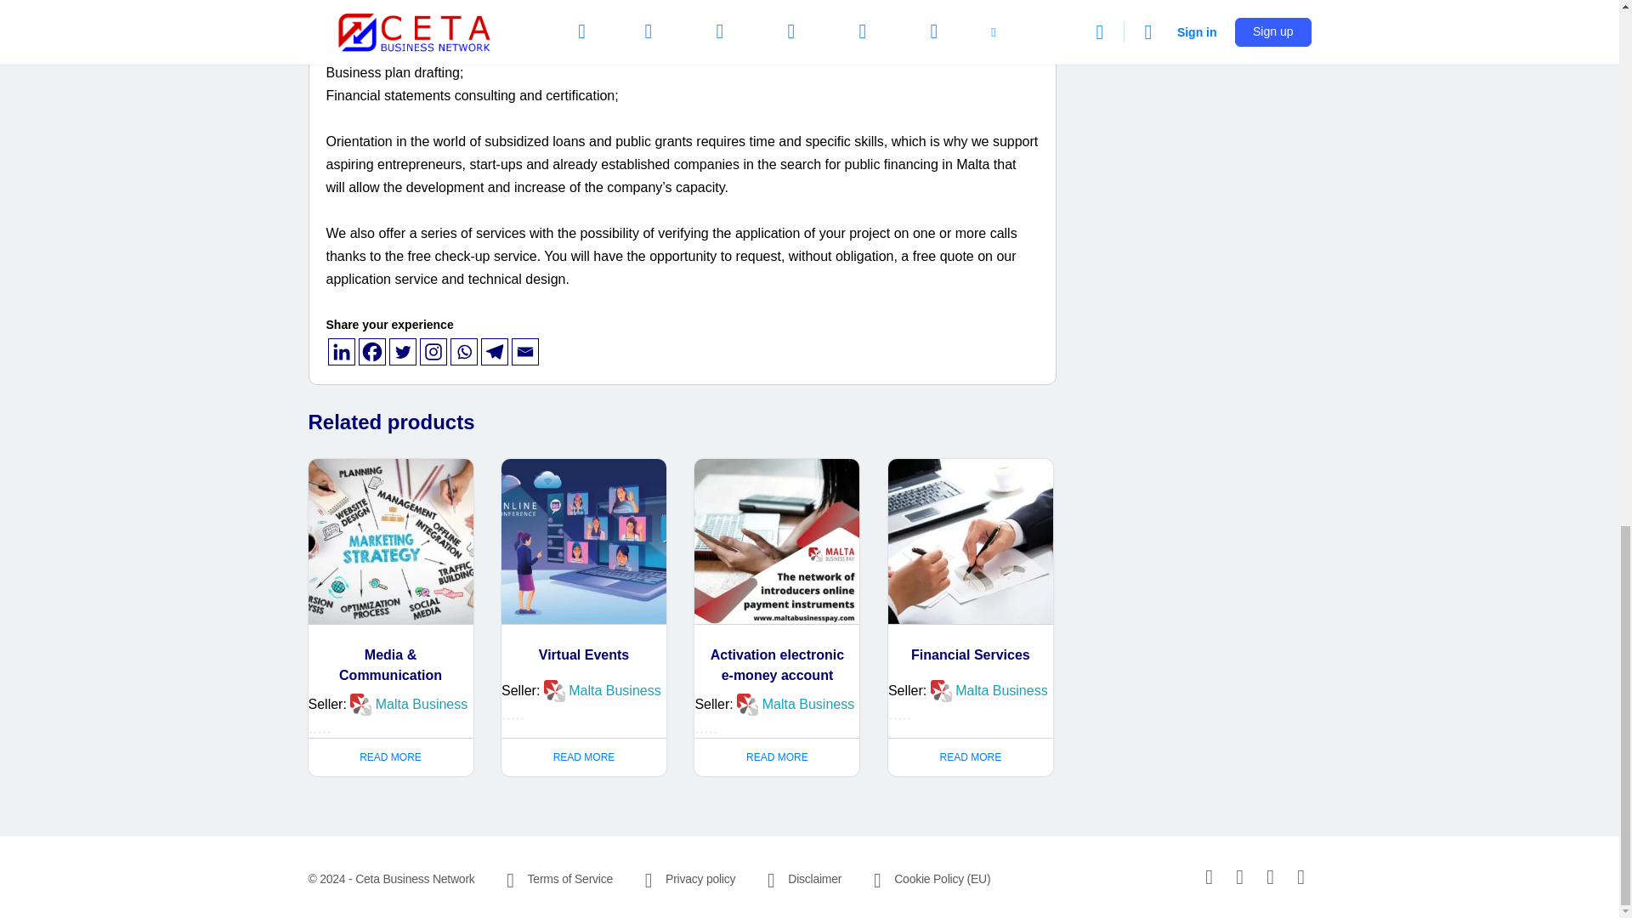  What do you see at coordinates (342, 352) in the screenshot?
I see `Linkedin` at bounding box center [342, 352].